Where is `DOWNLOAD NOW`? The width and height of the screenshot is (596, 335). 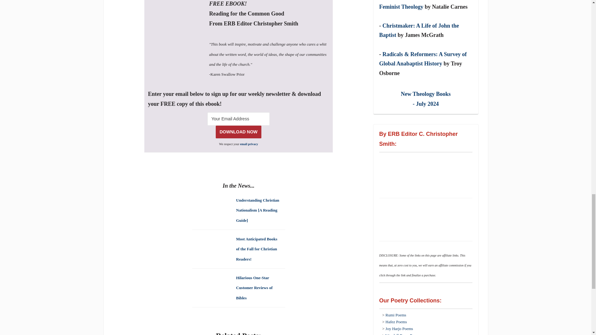 DOWNLOAD NOW is located at coordinates (238, 132).